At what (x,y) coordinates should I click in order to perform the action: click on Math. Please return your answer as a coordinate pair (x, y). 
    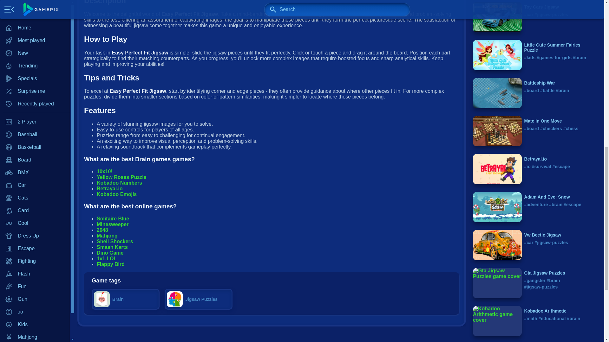
    Looking at the image, I should click on (35, 21).